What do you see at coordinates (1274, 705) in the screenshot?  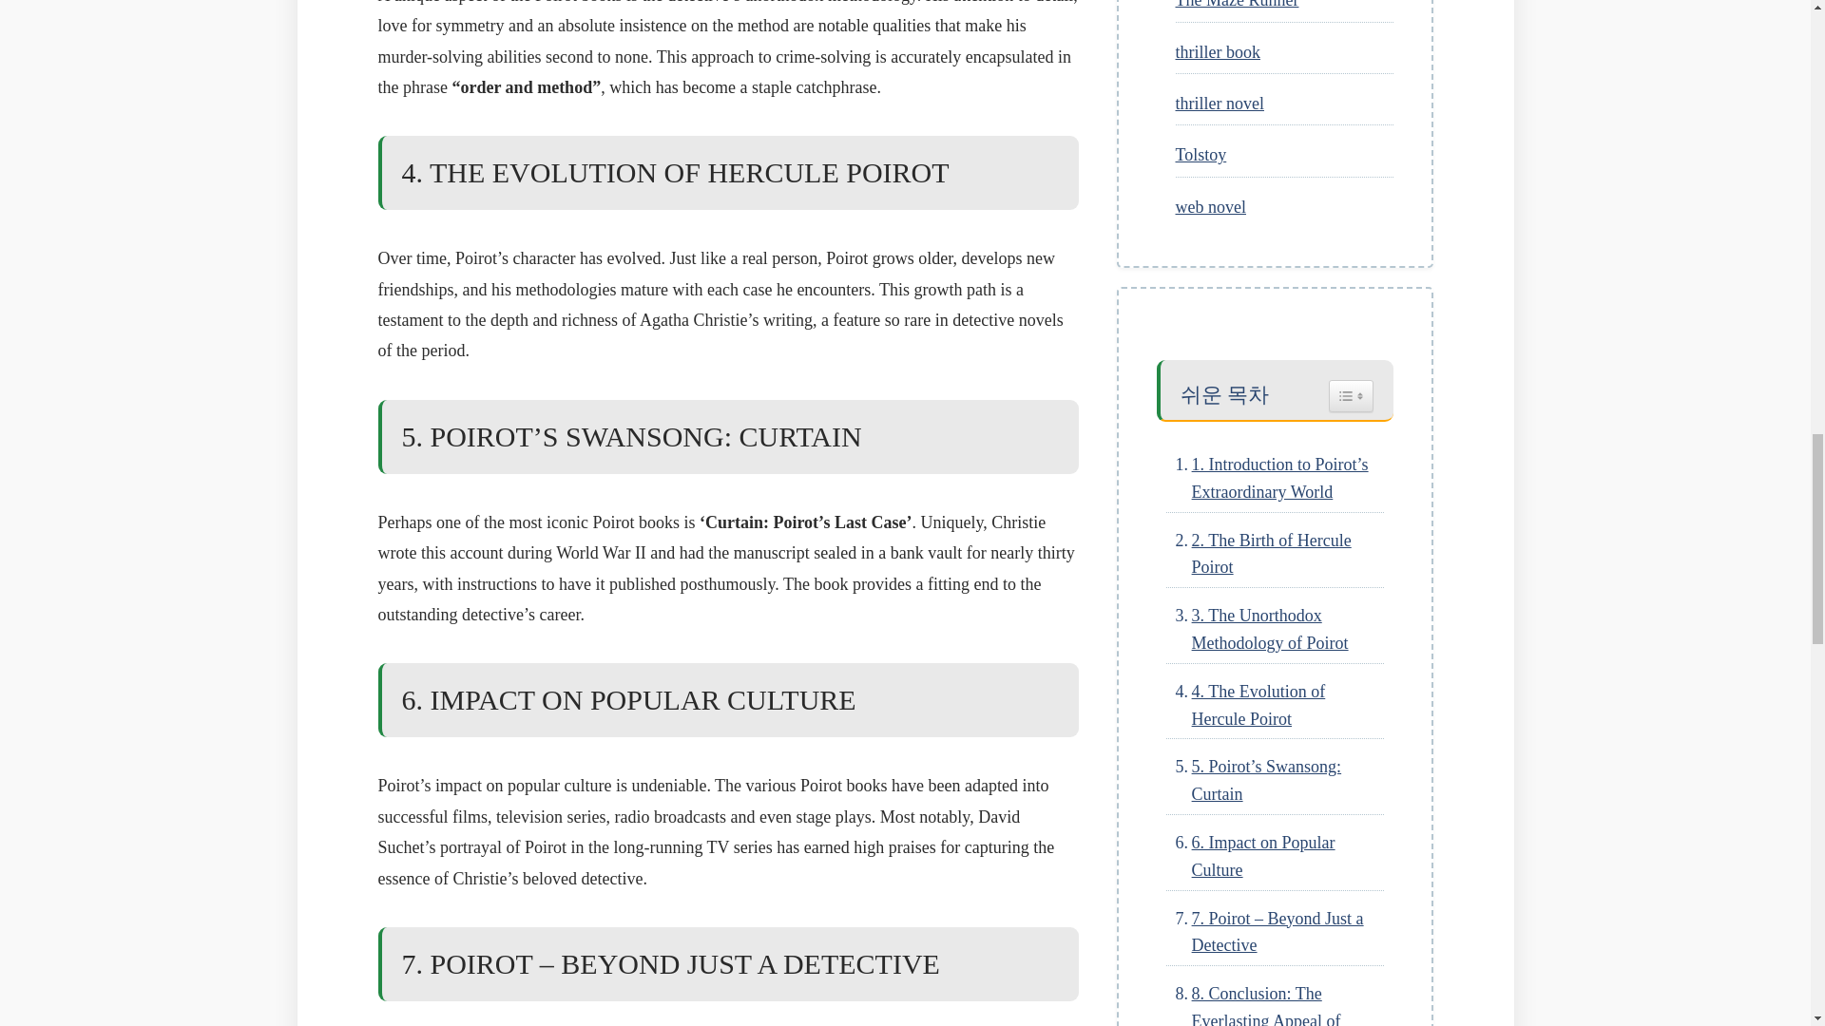 I see `4. The Evolution of Hercule Poirot` at bounding box center [1274, 705].